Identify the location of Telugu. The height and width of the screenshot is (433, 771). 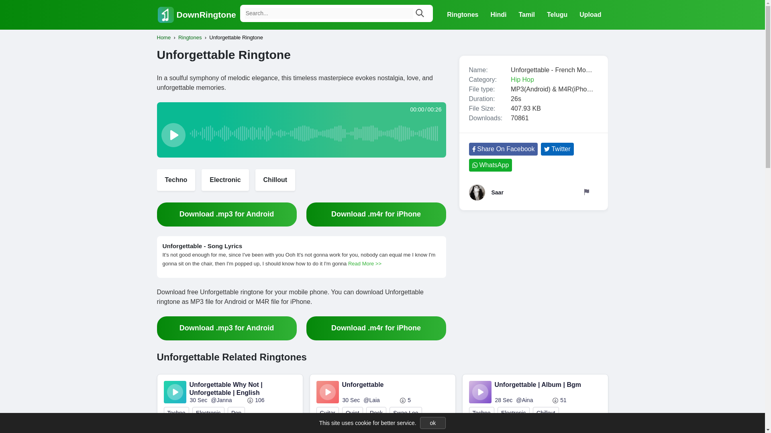
(557, 14).